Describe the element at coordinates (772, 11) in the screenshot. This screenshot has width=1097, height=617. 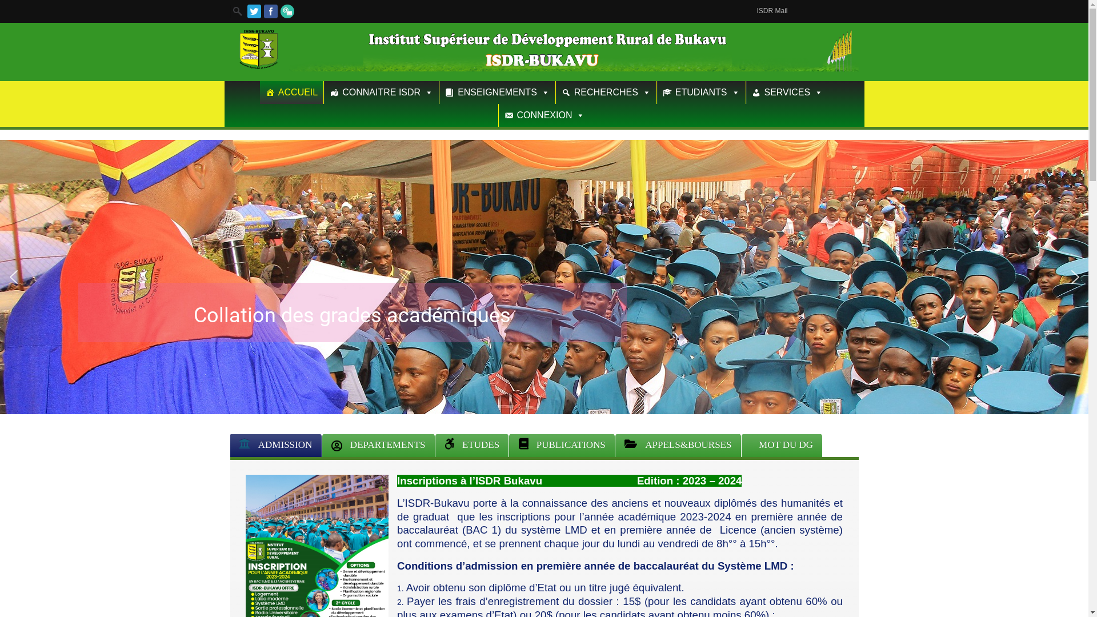
I see `ISDR Mail` at that location.